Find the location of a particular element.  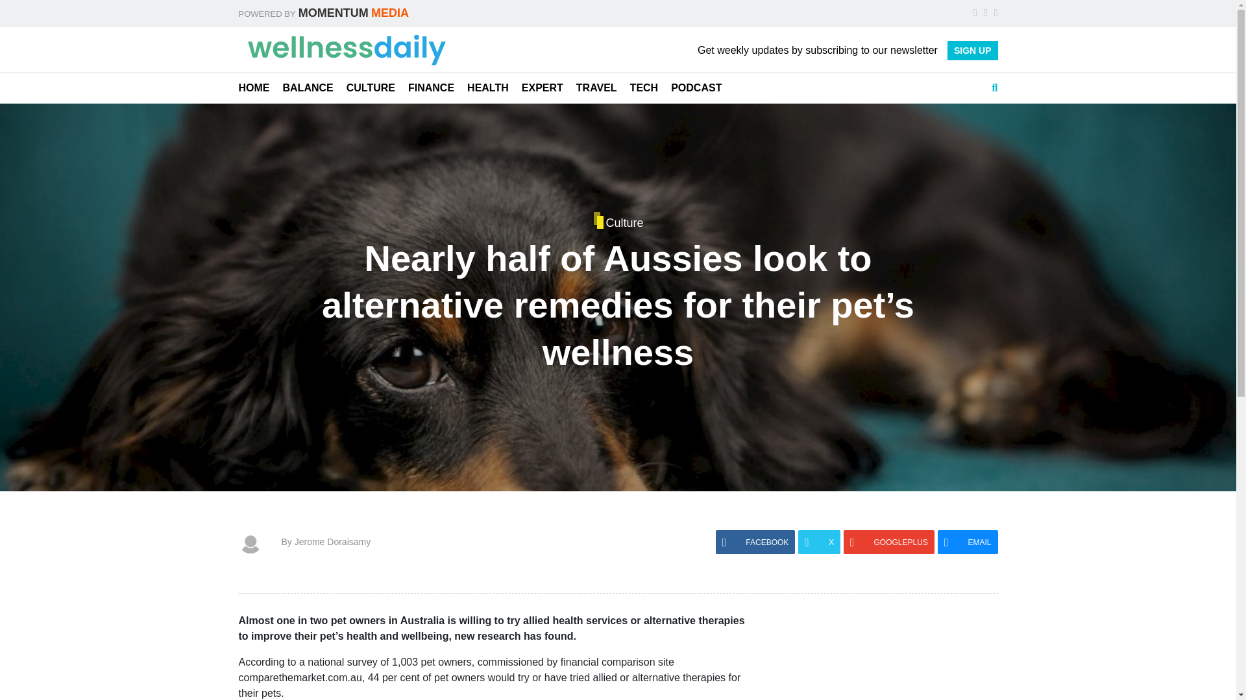

FINANCE is located at coordinates (431, 88).